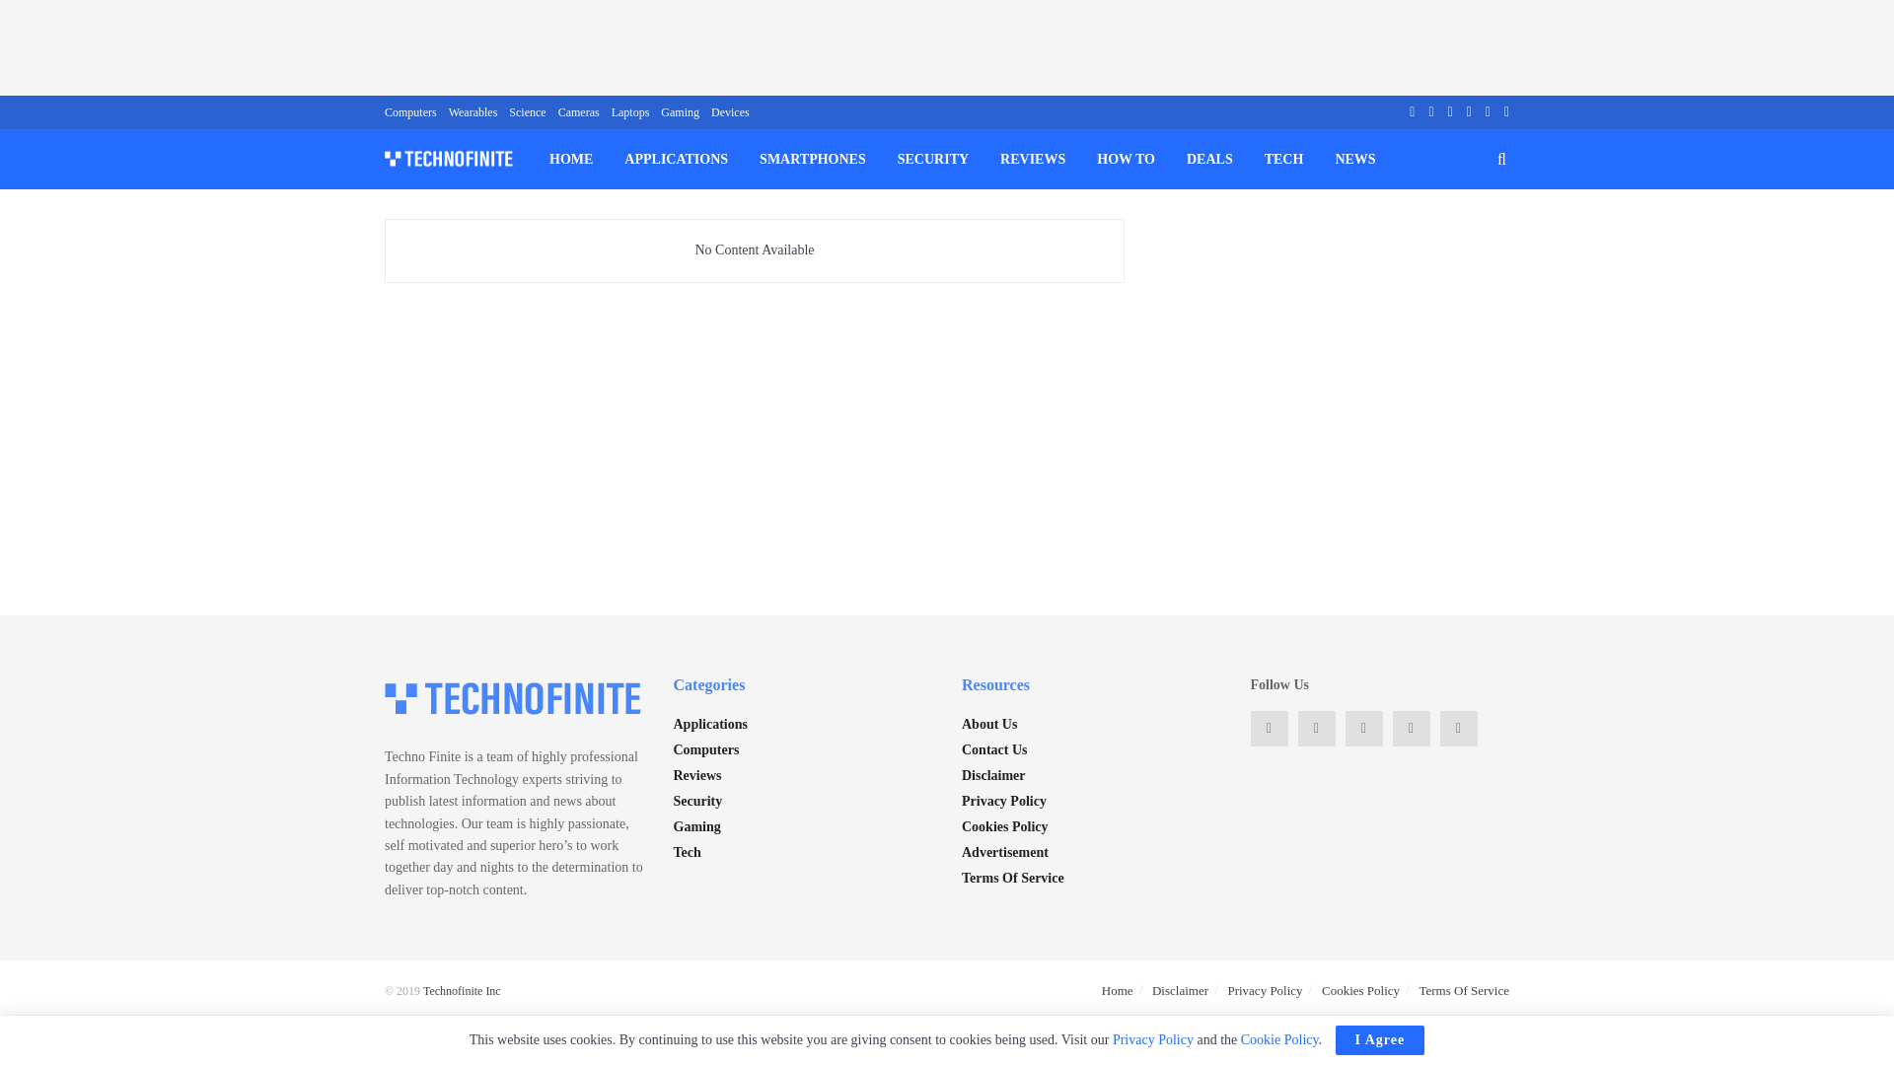  What do you see at coordinates (730, 112) in the screenshot?
I see `Devices` at bounding box center [730, 112].